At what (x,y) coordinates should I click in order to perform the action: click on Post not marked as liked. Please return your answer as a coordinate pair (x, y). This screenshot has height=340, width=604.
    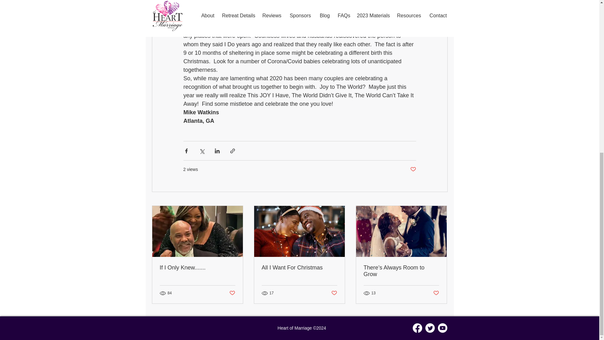
    Looking at the image, I should click on (232, 293).